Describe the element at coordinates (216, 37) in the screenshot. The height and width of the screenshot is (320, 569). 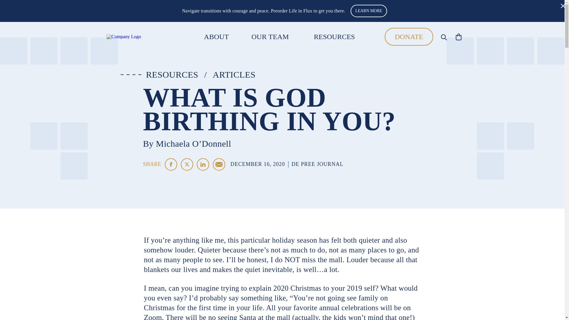
I see `ABOUT` at that location.